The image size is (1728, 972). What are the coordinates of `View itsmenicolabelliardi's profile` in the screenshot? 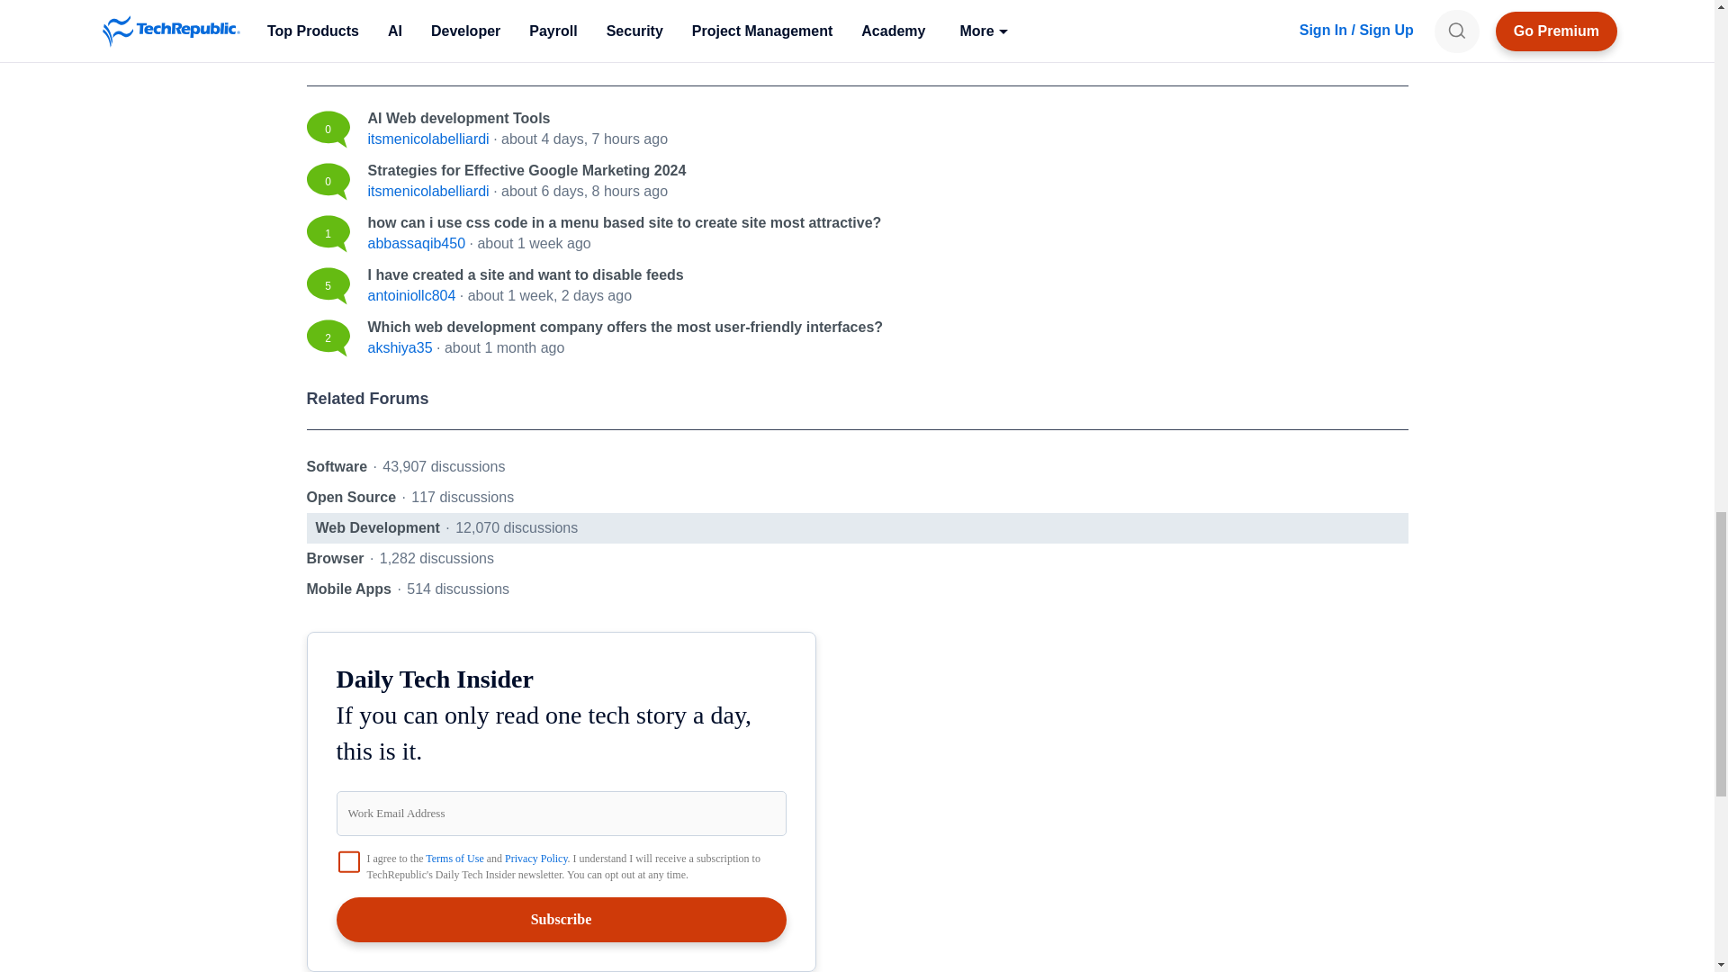 It's located at (427, 191).